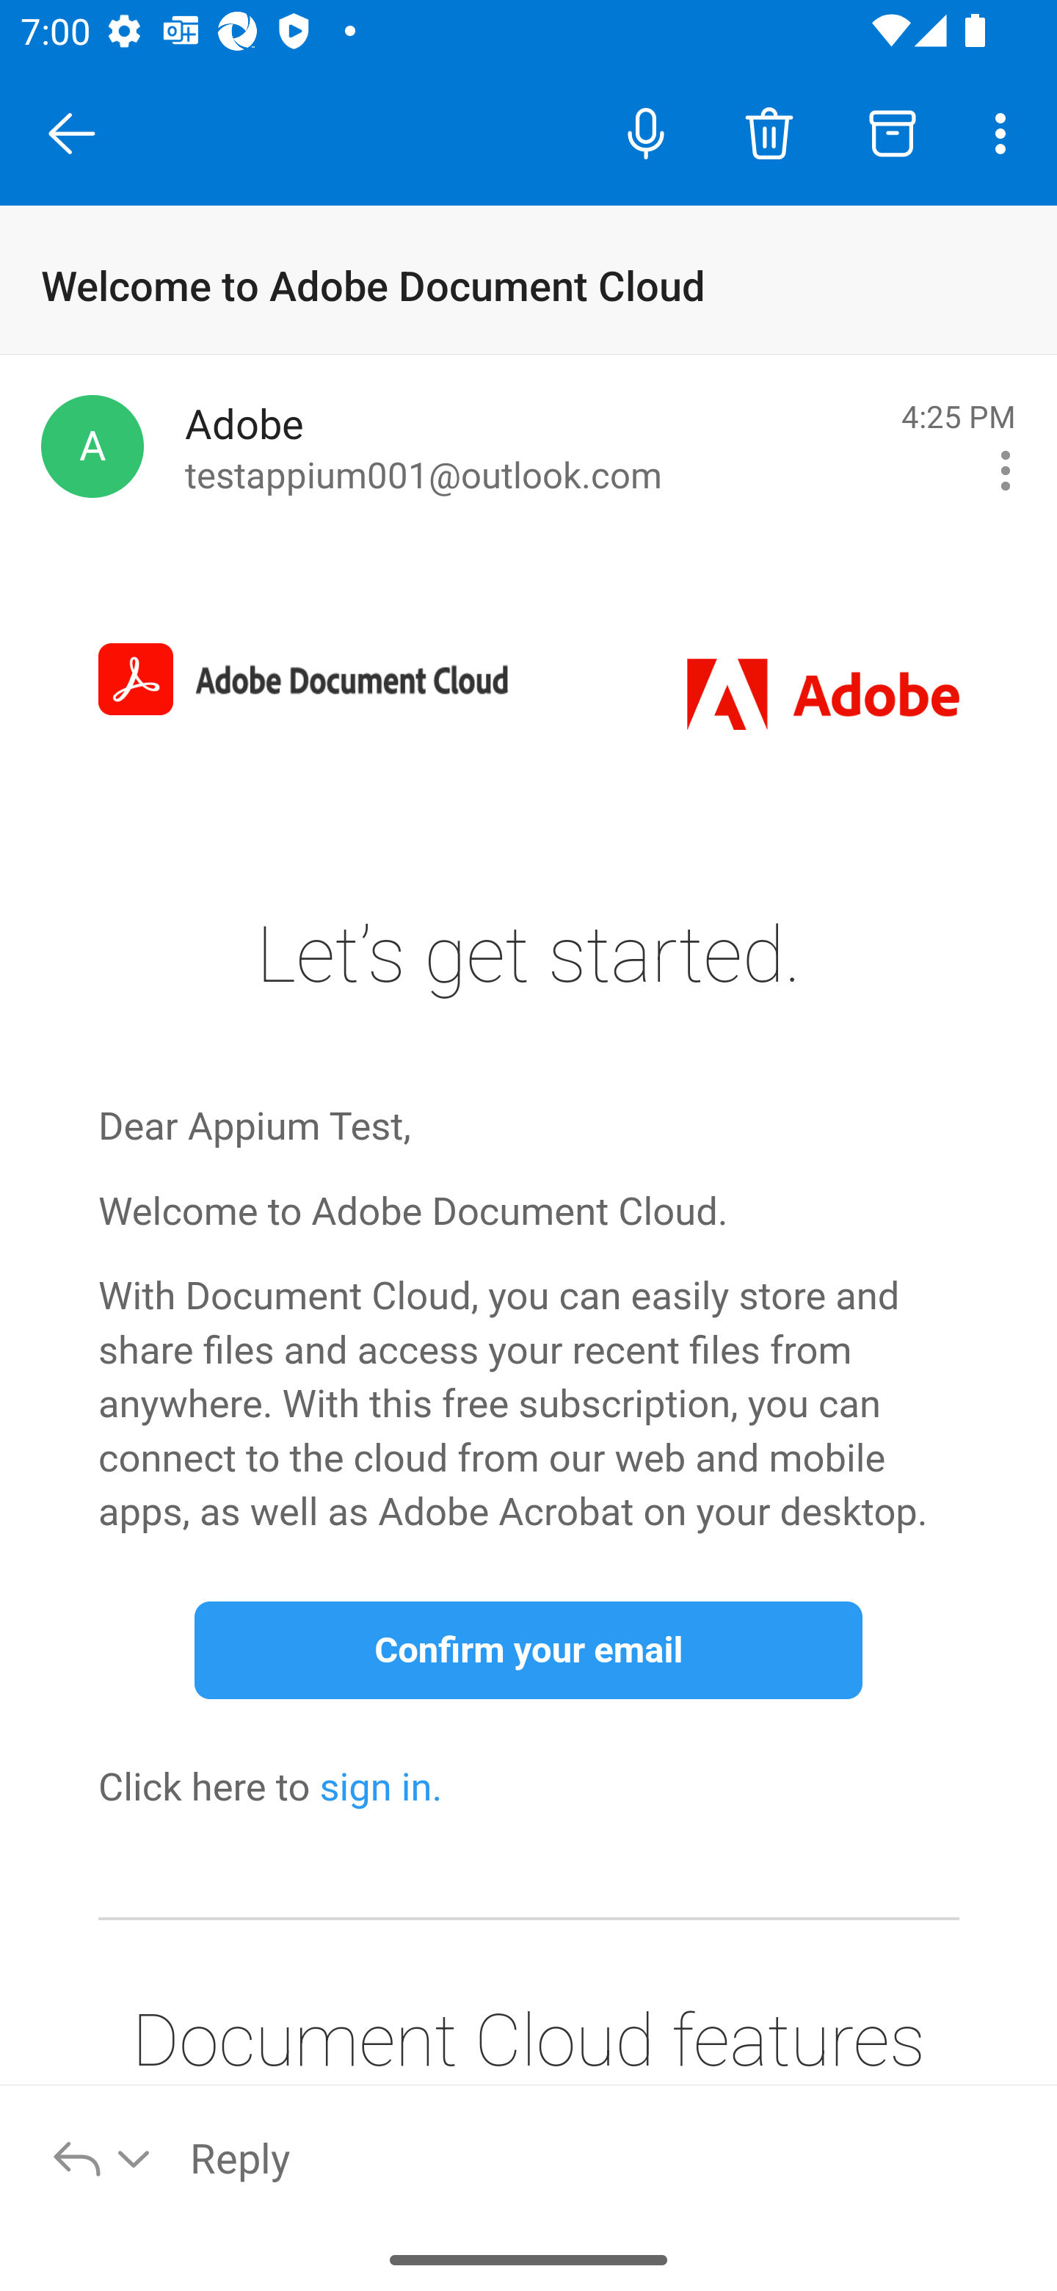 The image size is (1057, 2291). I want to click on Adobe, message@adobe.com, so click(92, 445).